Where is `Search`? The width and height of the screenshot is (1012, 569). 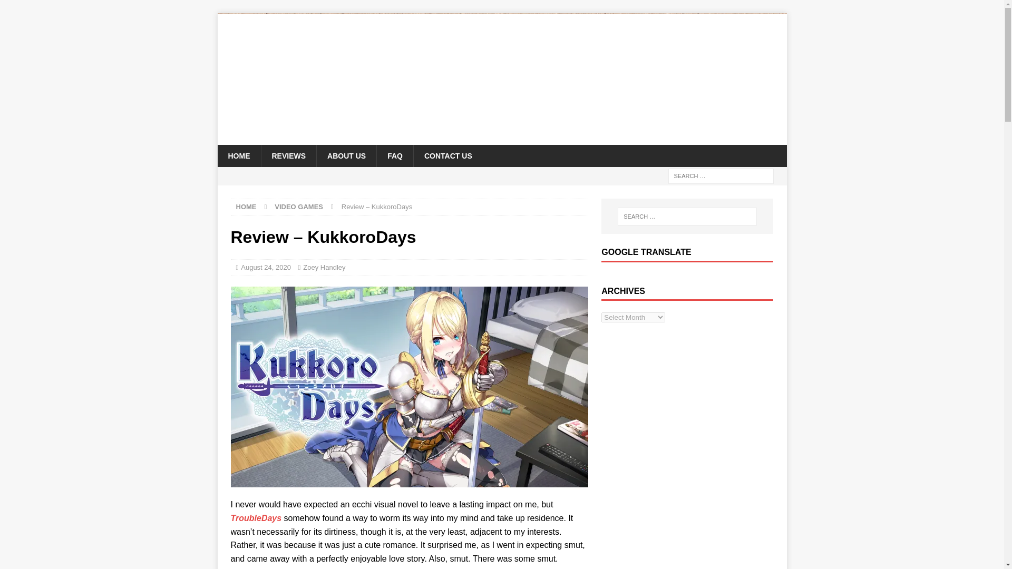
Search is located at coordinates (39, 8).